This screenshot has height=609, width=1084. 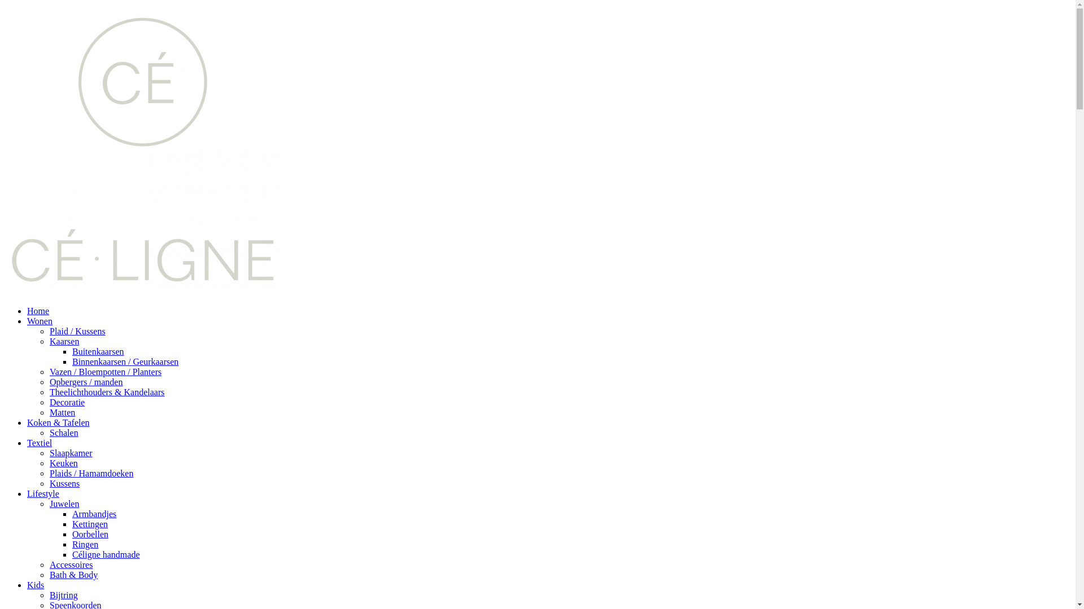 What do you see at coordinates (106, 372) in the screenshot?
I see `Vazen / Bloempotten / Planters` at bounding box center [106, 372].